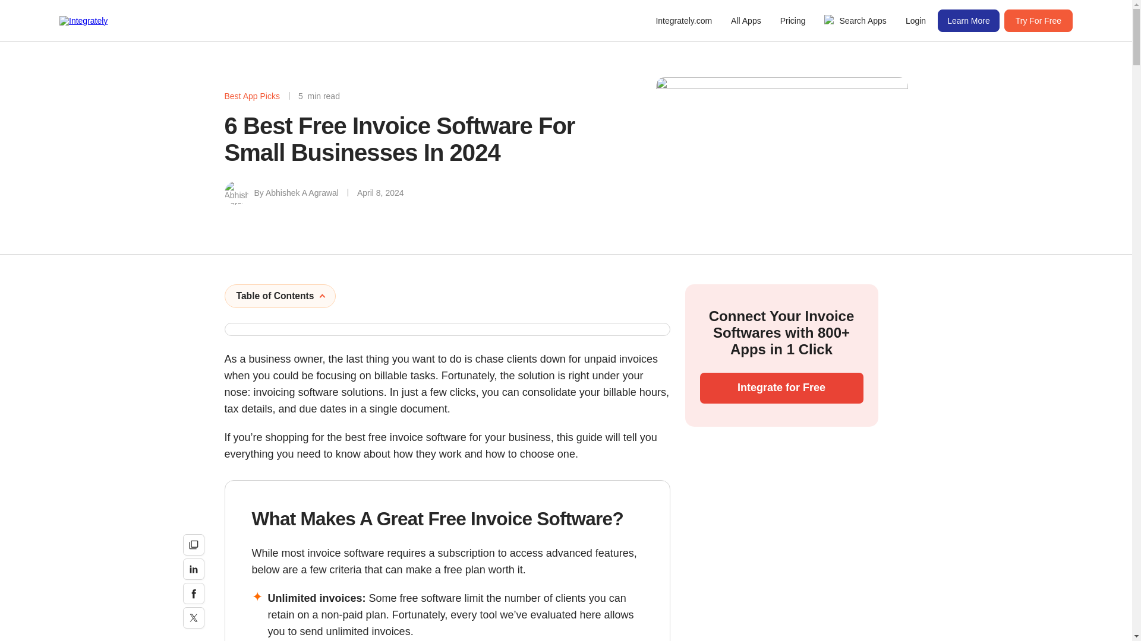  Describe the element at coordinates (193, 617) in the screenshot. I see `Share on Twitter` at that location.